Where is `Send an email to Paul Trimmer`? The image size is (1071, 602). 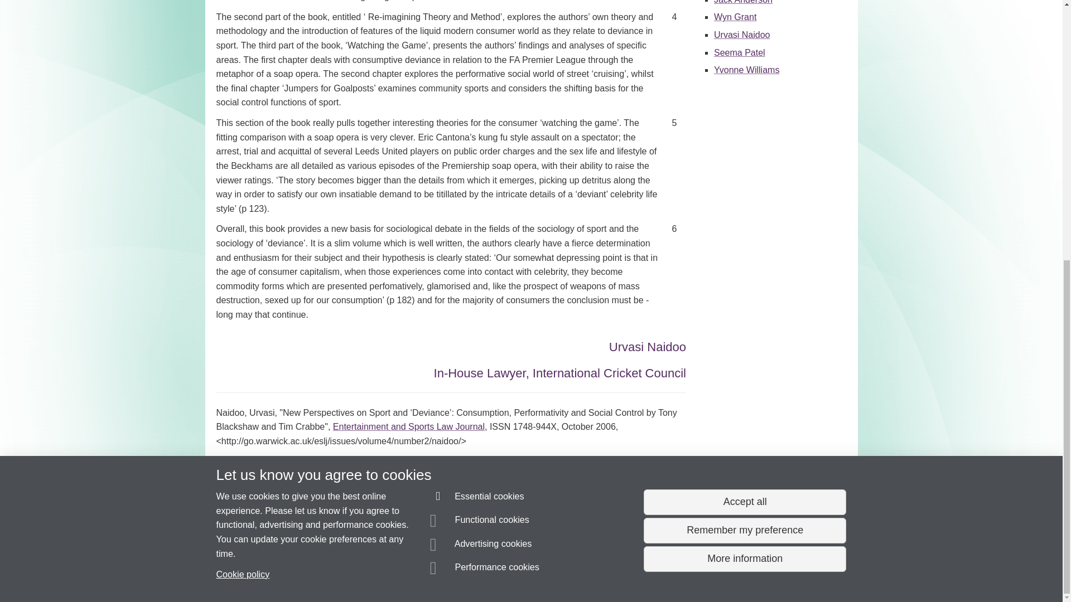 Send an email to Paul Trimmer is located at coordinates (279, 553).